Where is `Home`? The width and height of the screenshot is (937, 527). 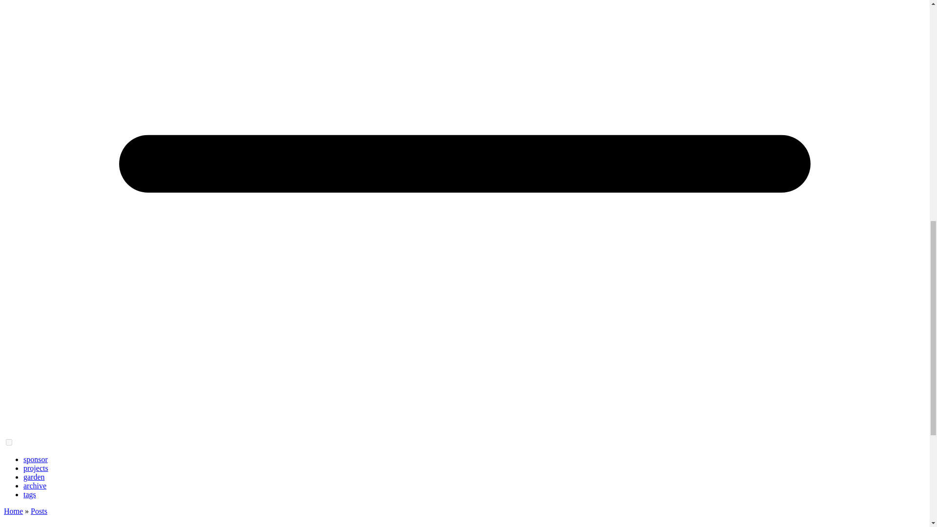
Home is located at coordinates (13, 511).